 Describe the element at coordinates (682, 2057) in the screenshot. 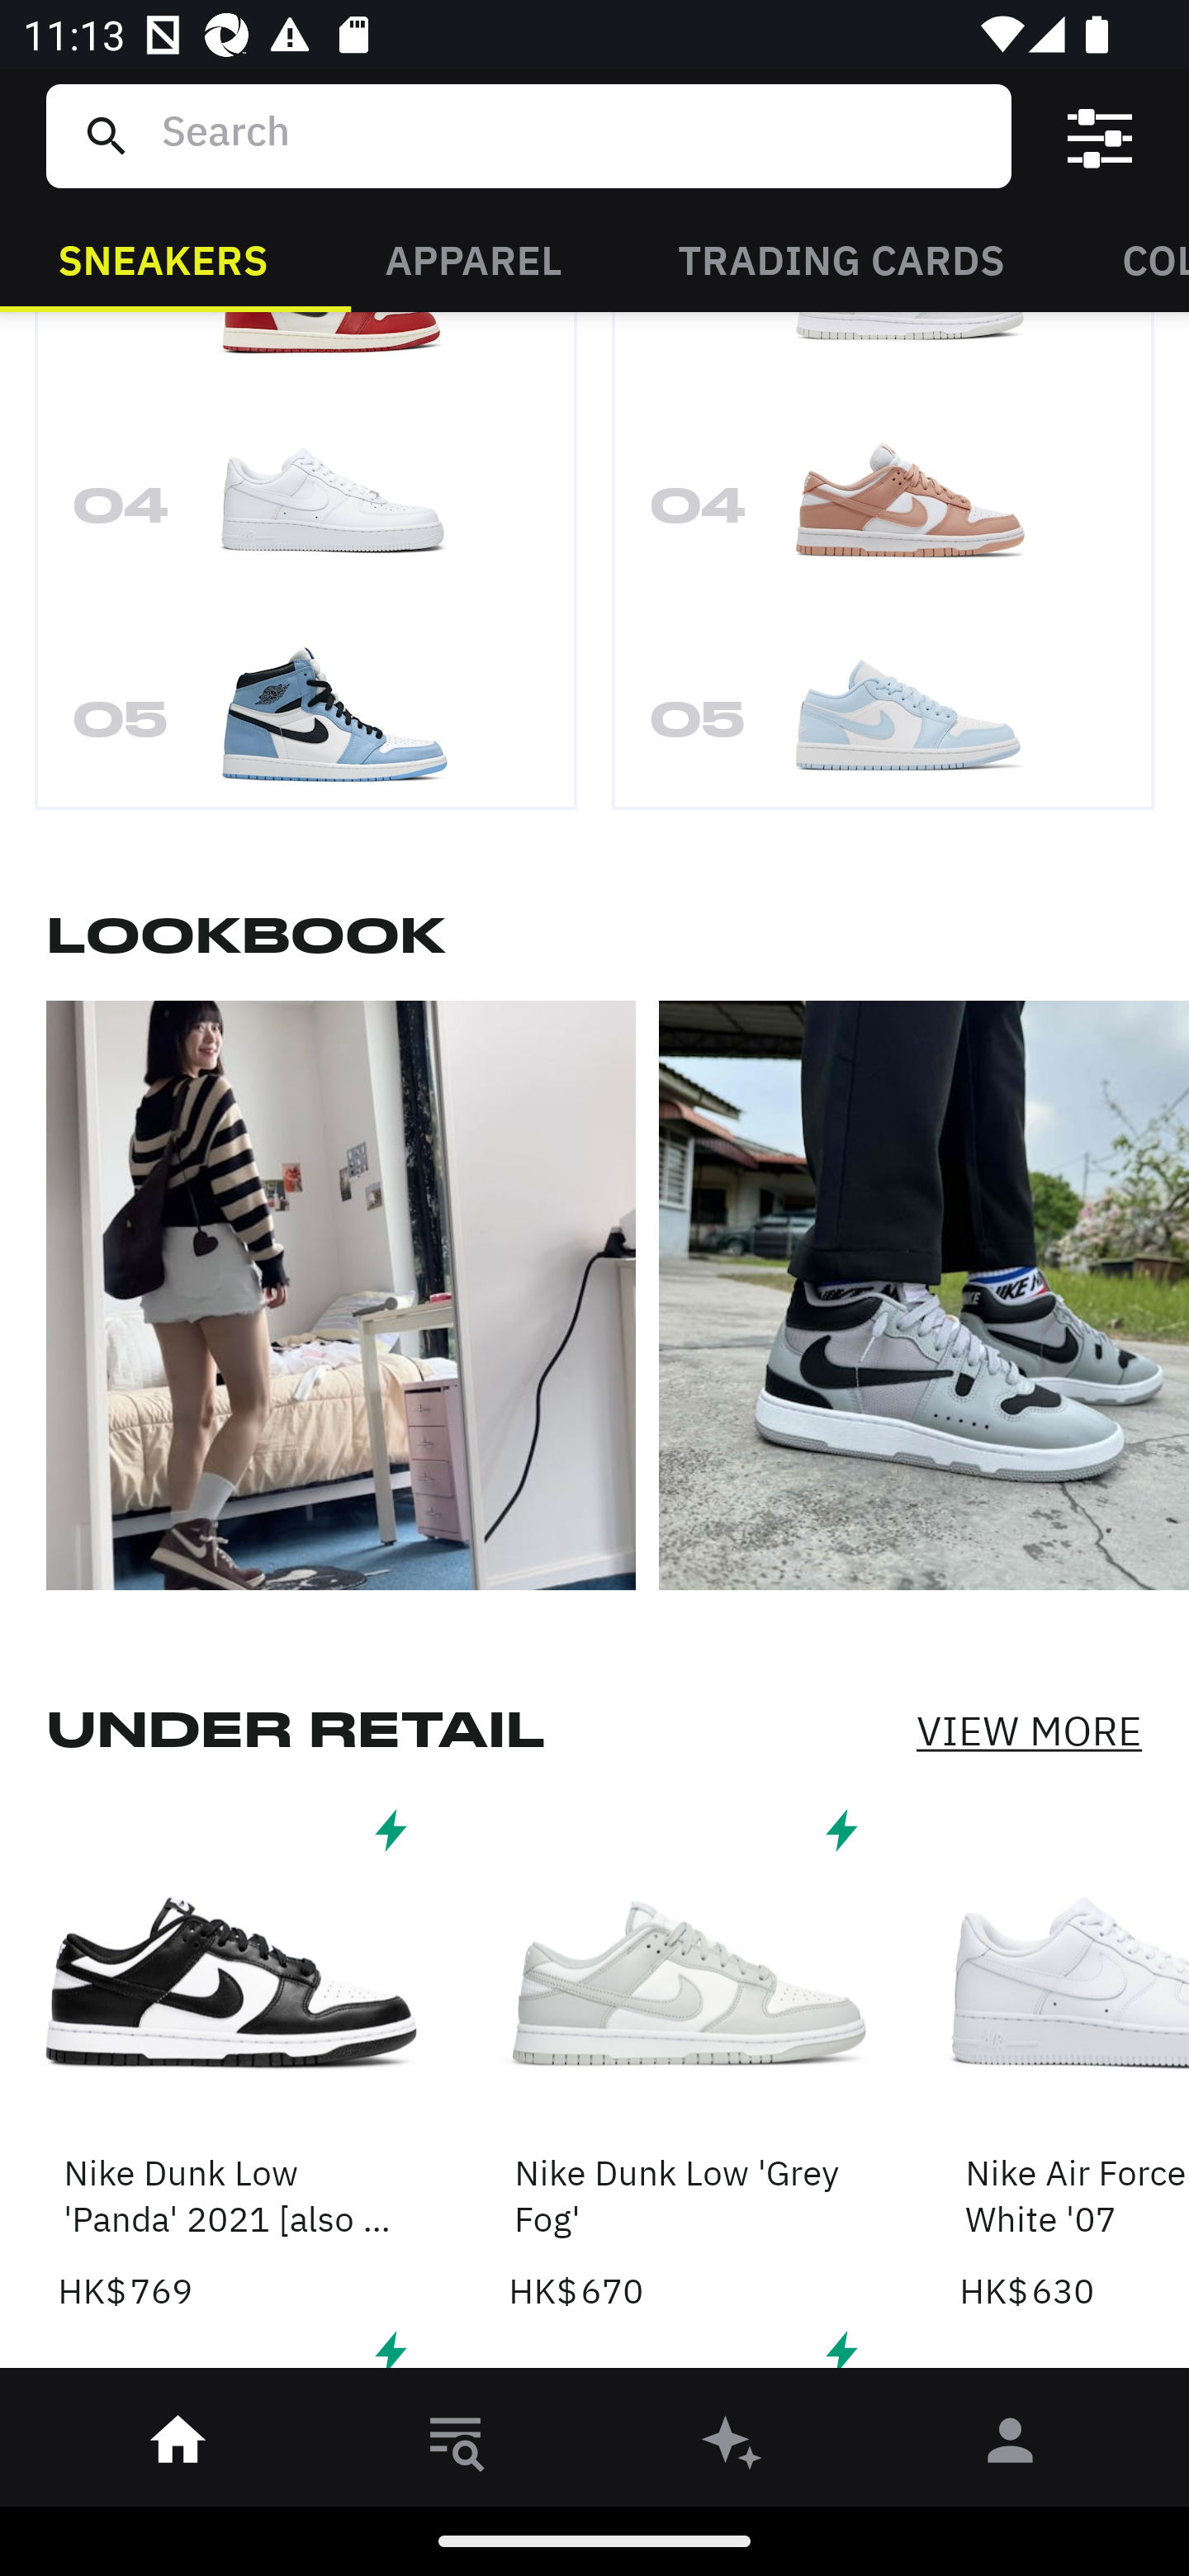

I see ` Nike Dunk Low 'Grey Fog' HK$ 670` at that location.